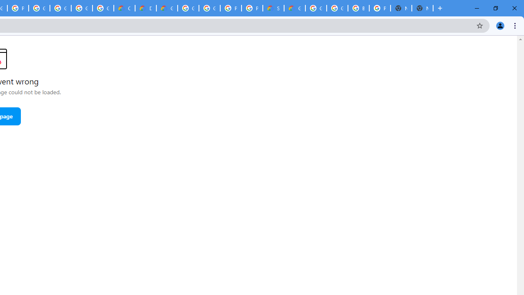 The height and width of the screenshot is (295, 524). I want to click on Gemini for Business and Developers | Google Cloud, so click(167, 8).